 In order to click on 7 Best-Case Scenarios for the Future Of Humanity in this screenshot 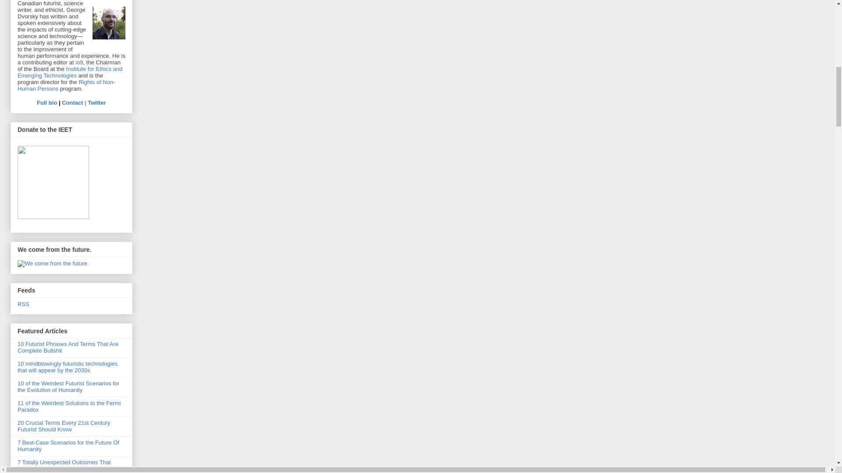, I will do `click(68, 446)`.